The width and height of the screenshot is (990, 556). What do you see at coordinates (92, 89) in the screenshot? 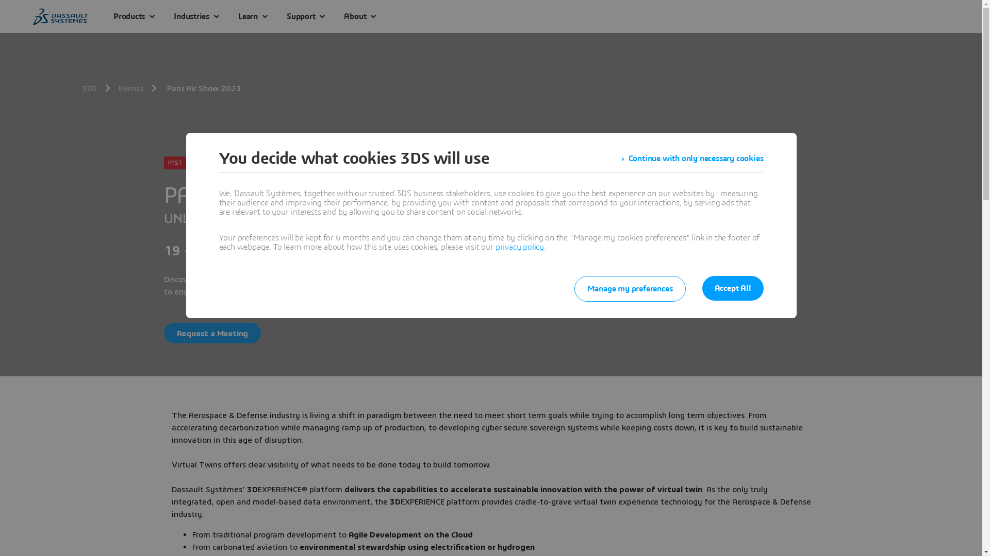
I see `3DS` at bounding box center [92, 89].